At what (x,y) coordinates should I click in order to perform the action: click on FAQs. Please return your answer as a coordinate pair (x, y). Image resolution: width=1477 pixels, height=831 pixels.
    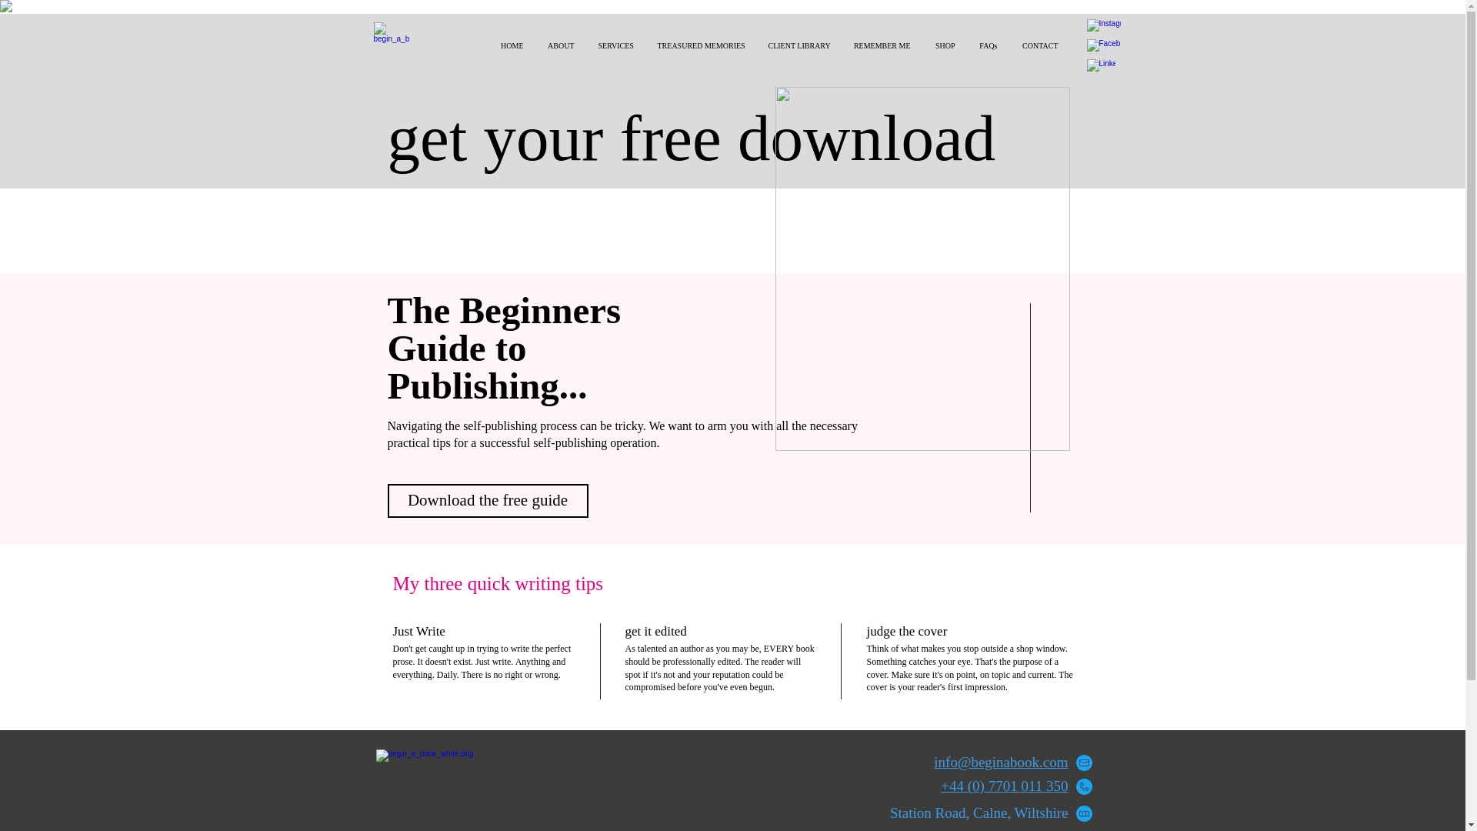
    Looking at the image, I should click on (987, 46).